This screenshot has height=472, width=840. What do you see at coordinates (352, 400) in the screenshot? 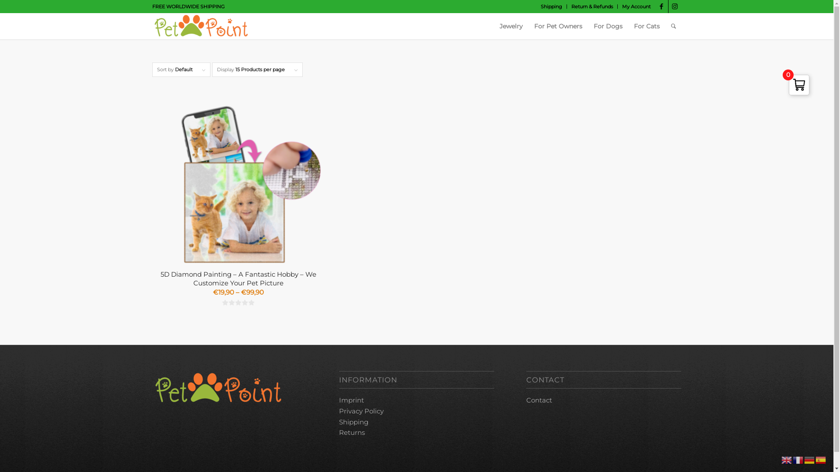
I see `Imprint` at bounding box center [352, 400].